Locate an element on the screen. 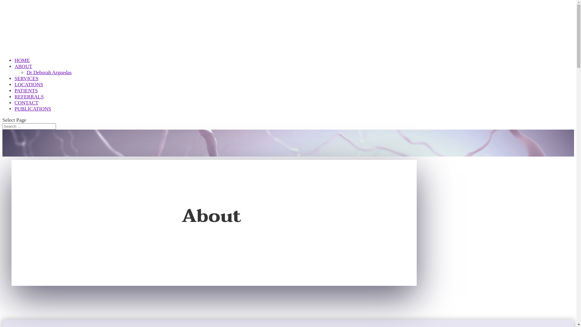  SERVICES is located at coordinates (27, 85).